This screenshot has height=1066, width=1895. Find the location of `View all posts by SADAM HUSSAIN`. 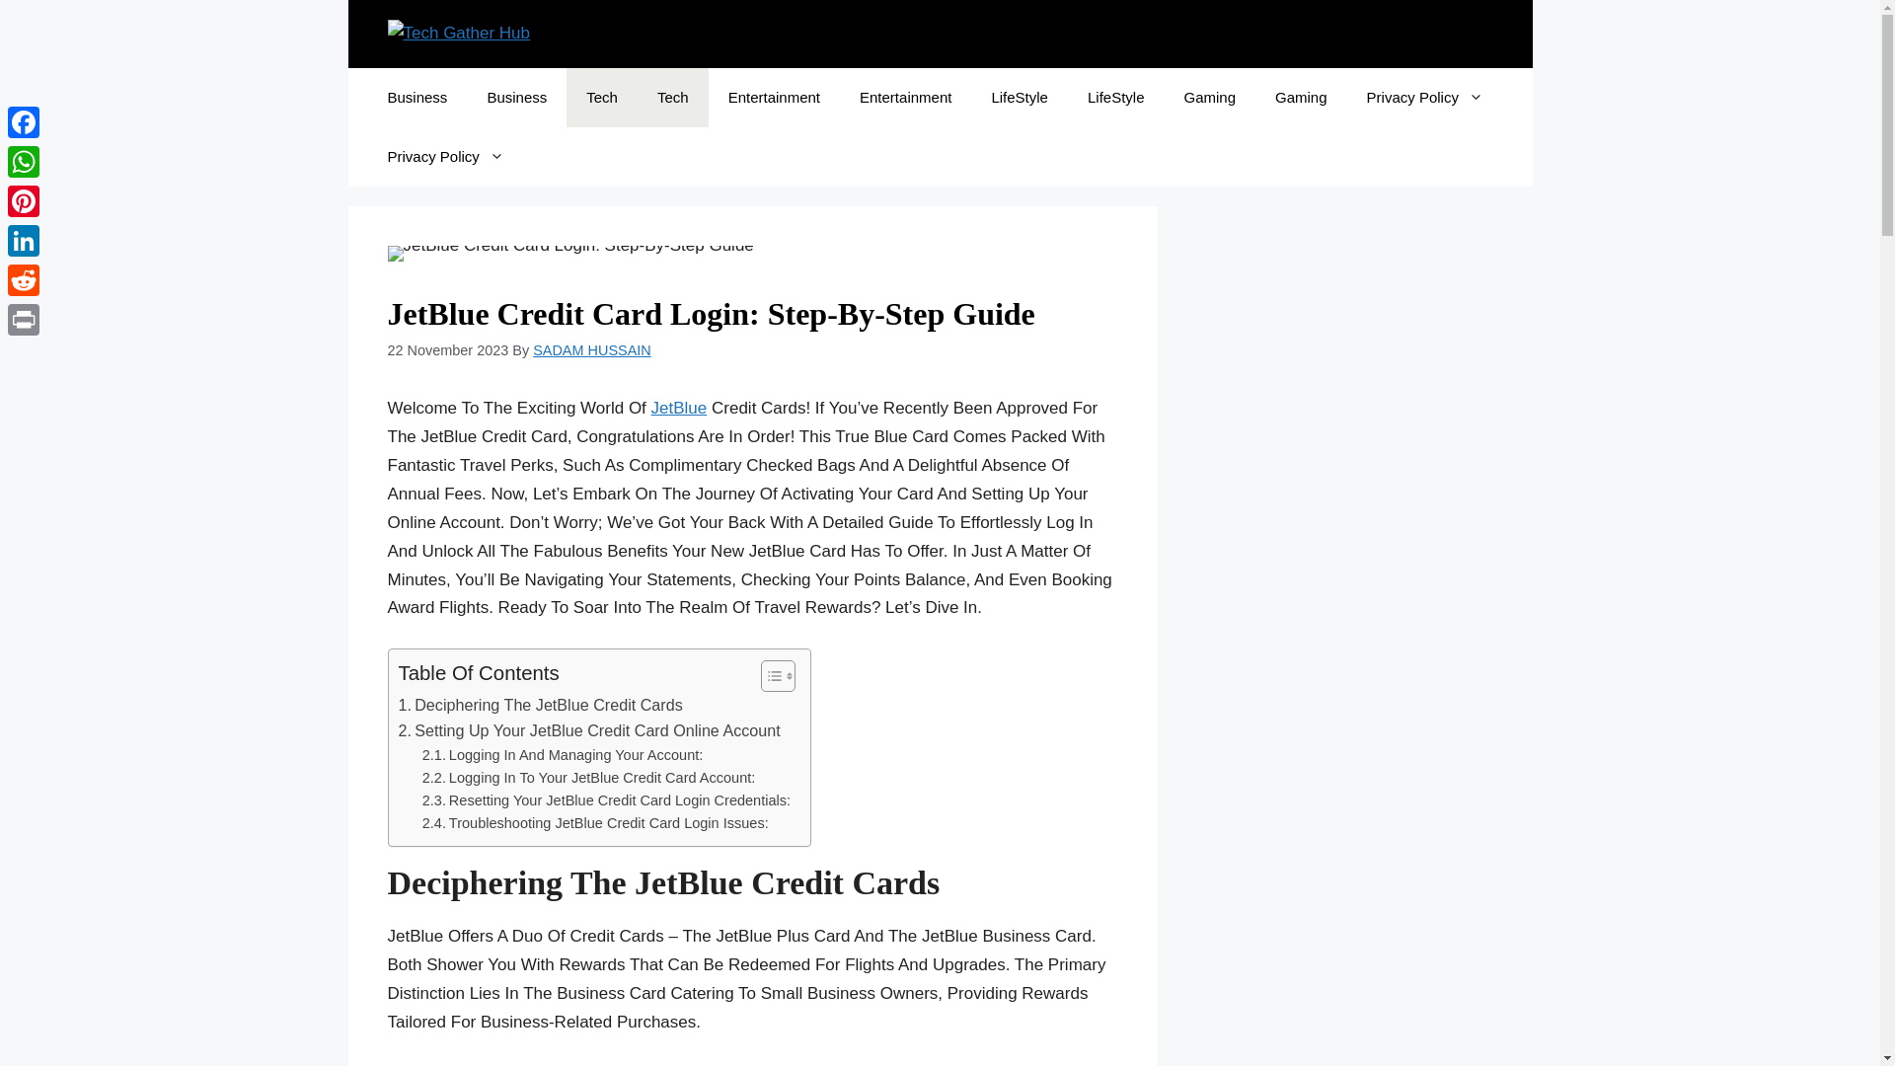

View all posts by SADAM HUSSAIN is located at coordinates (592, 349).